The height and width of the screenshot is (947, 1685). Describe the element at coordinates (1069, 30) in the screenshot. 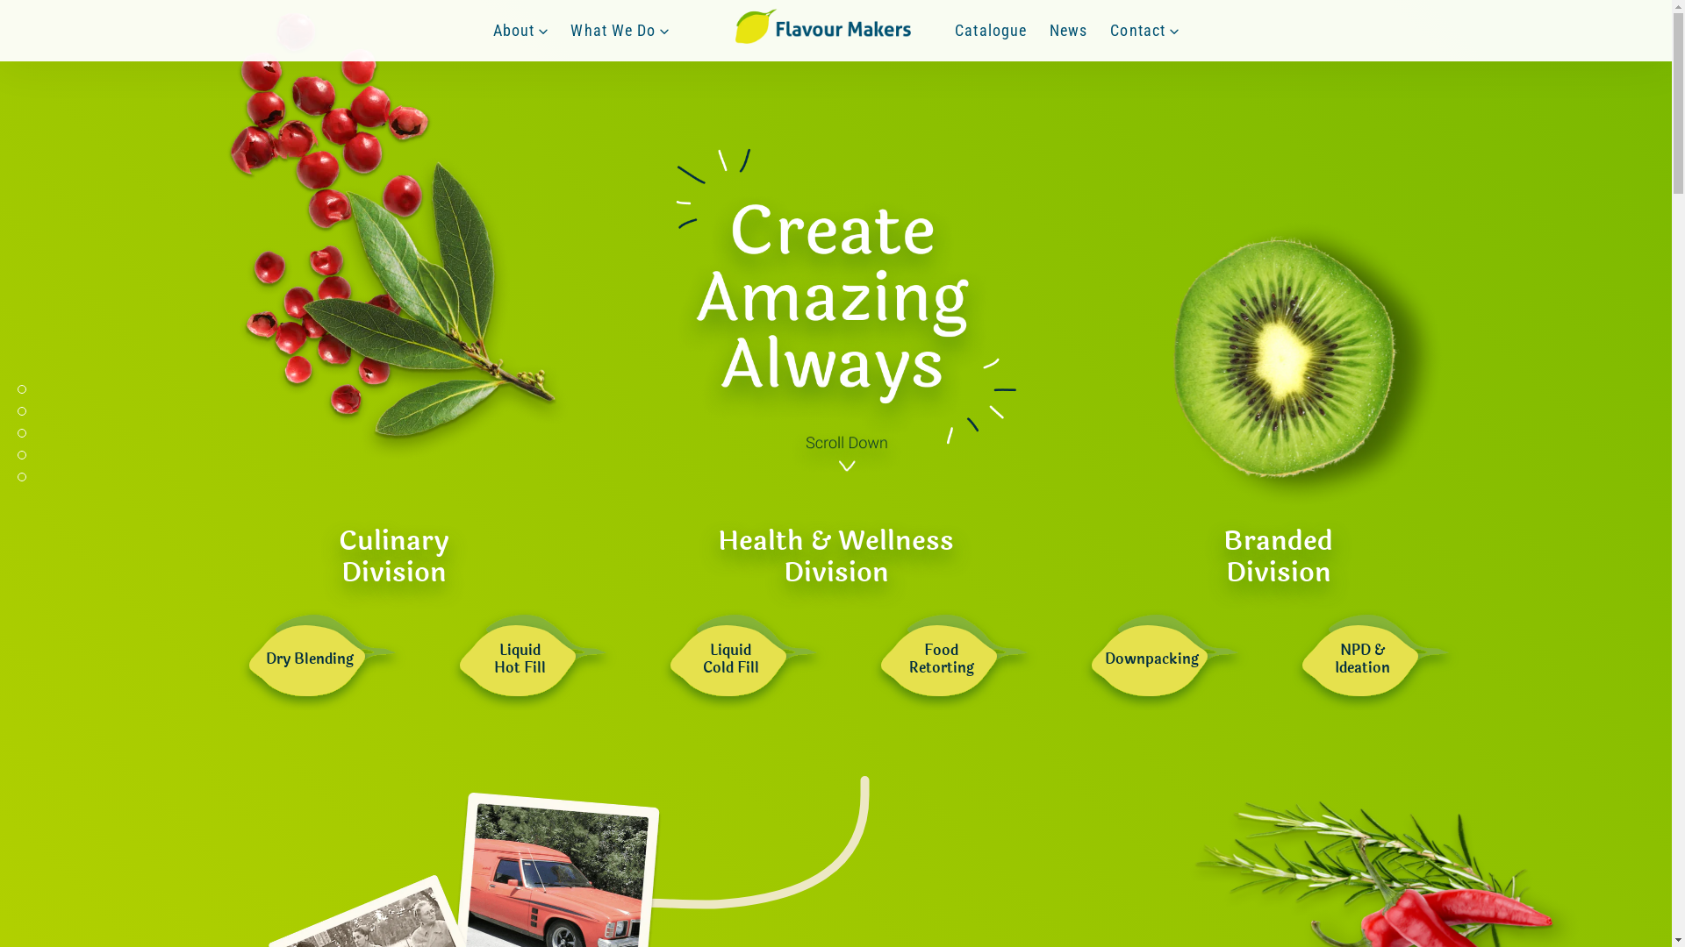

I see `News` at that location.